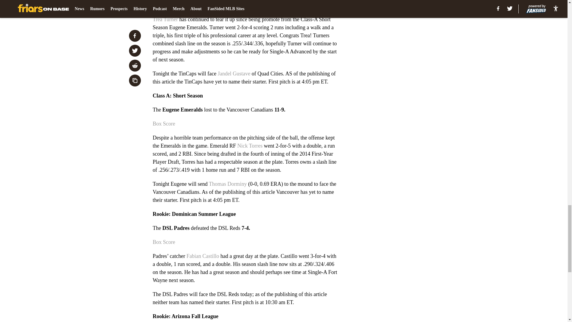  What do you see at coordinates (164, 5) in the screenshot?
I see `Box Score` at bounding box center [164, 5].